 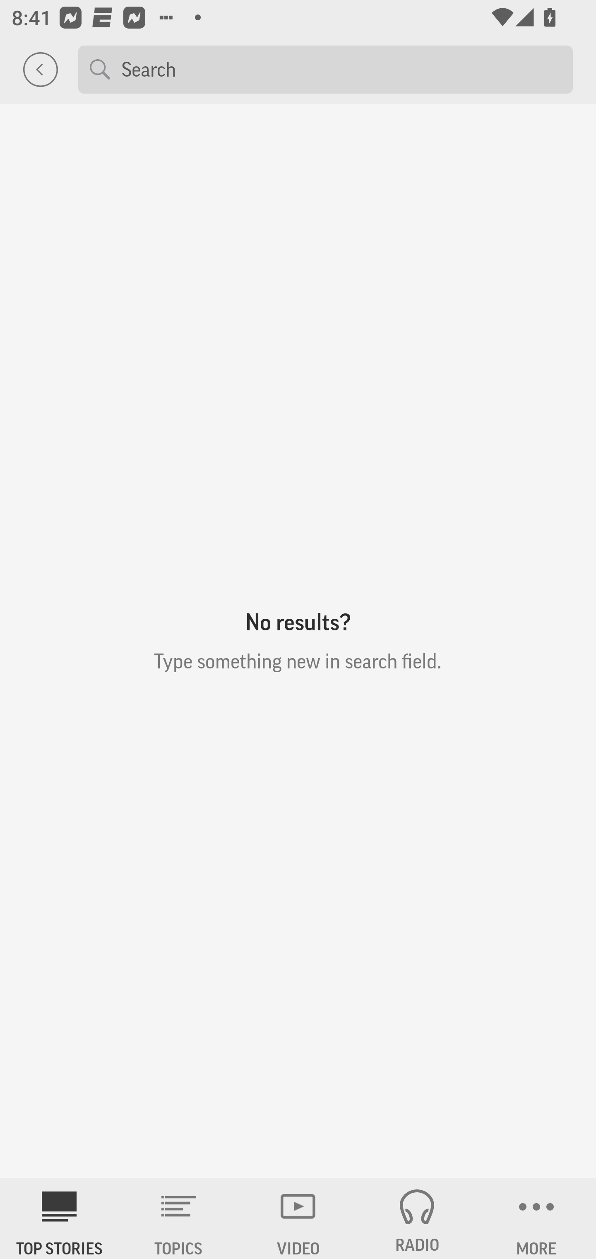 I want to click on AP News TOP STORIES, so click(x=60, y=1218).